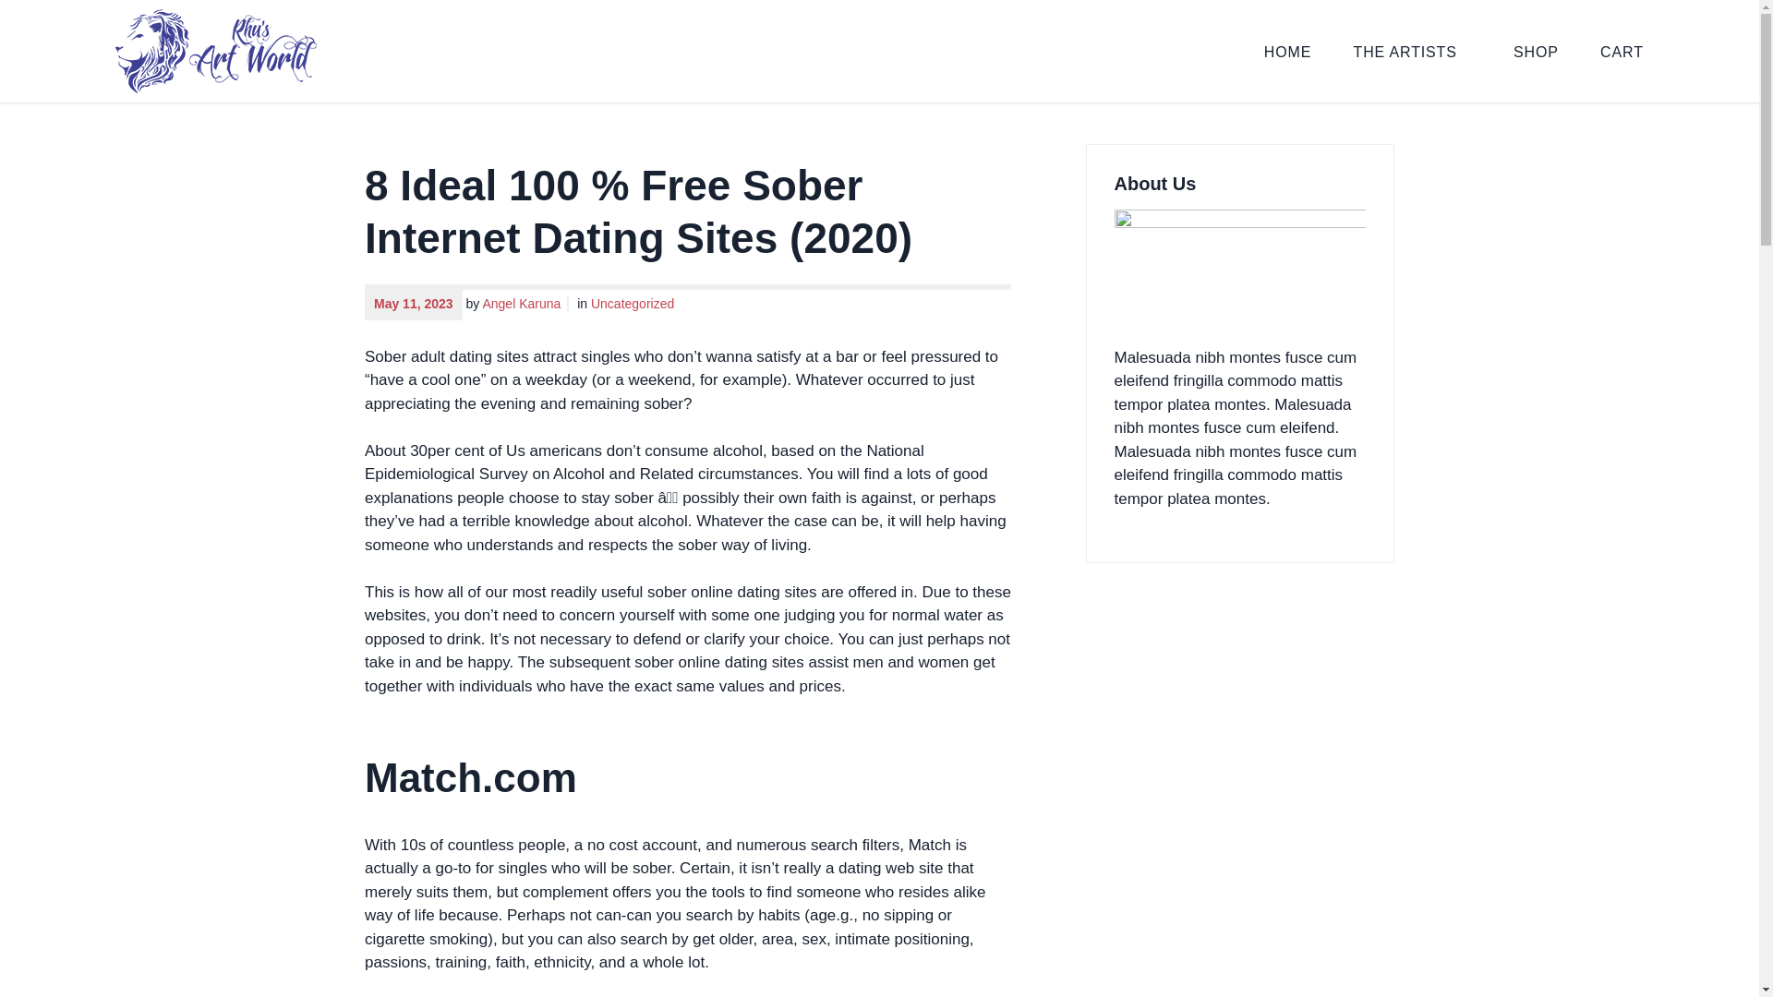 The image size is (1773, 997). What do you see at coordinates (1287, 50) in the screenshot?
I see `HOME` at bounding box center [1287, 50].